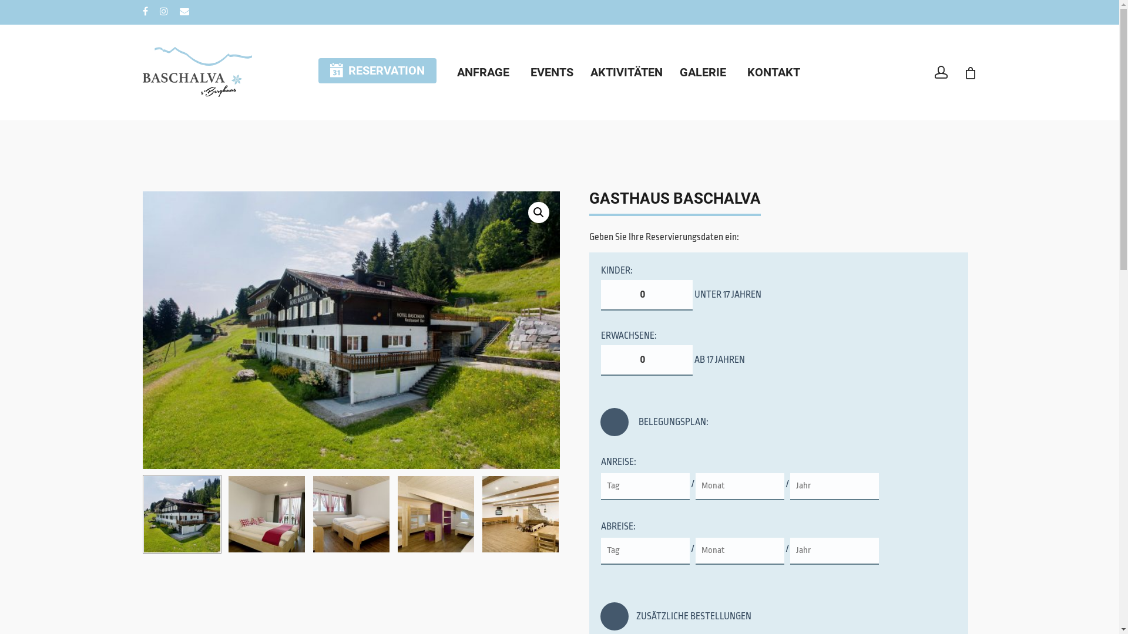  Describe the element at coordinates (559, 532) in the screenshot. I see `info@baschalva.ch` at that location.